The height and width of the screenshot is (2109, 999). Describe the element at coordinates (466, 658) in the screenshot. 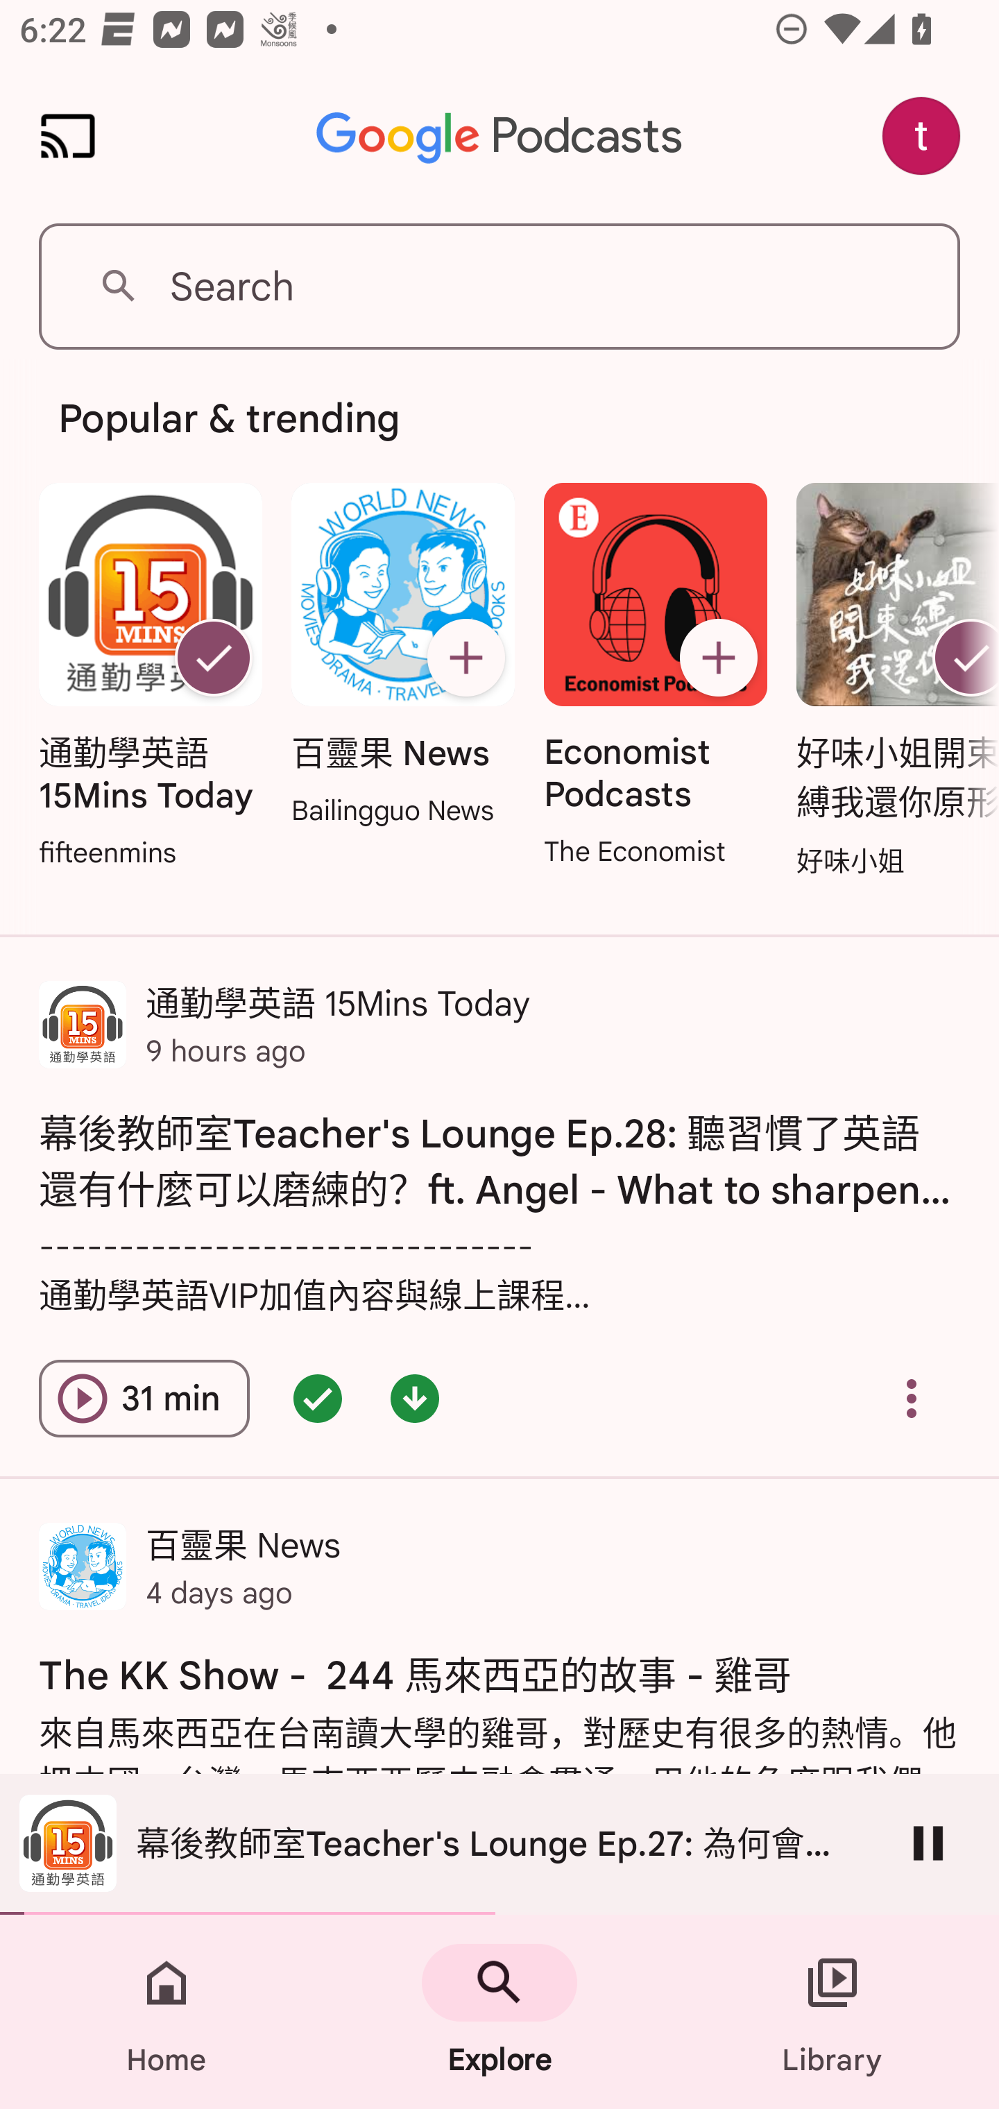

I see `Subscribe` at that location.